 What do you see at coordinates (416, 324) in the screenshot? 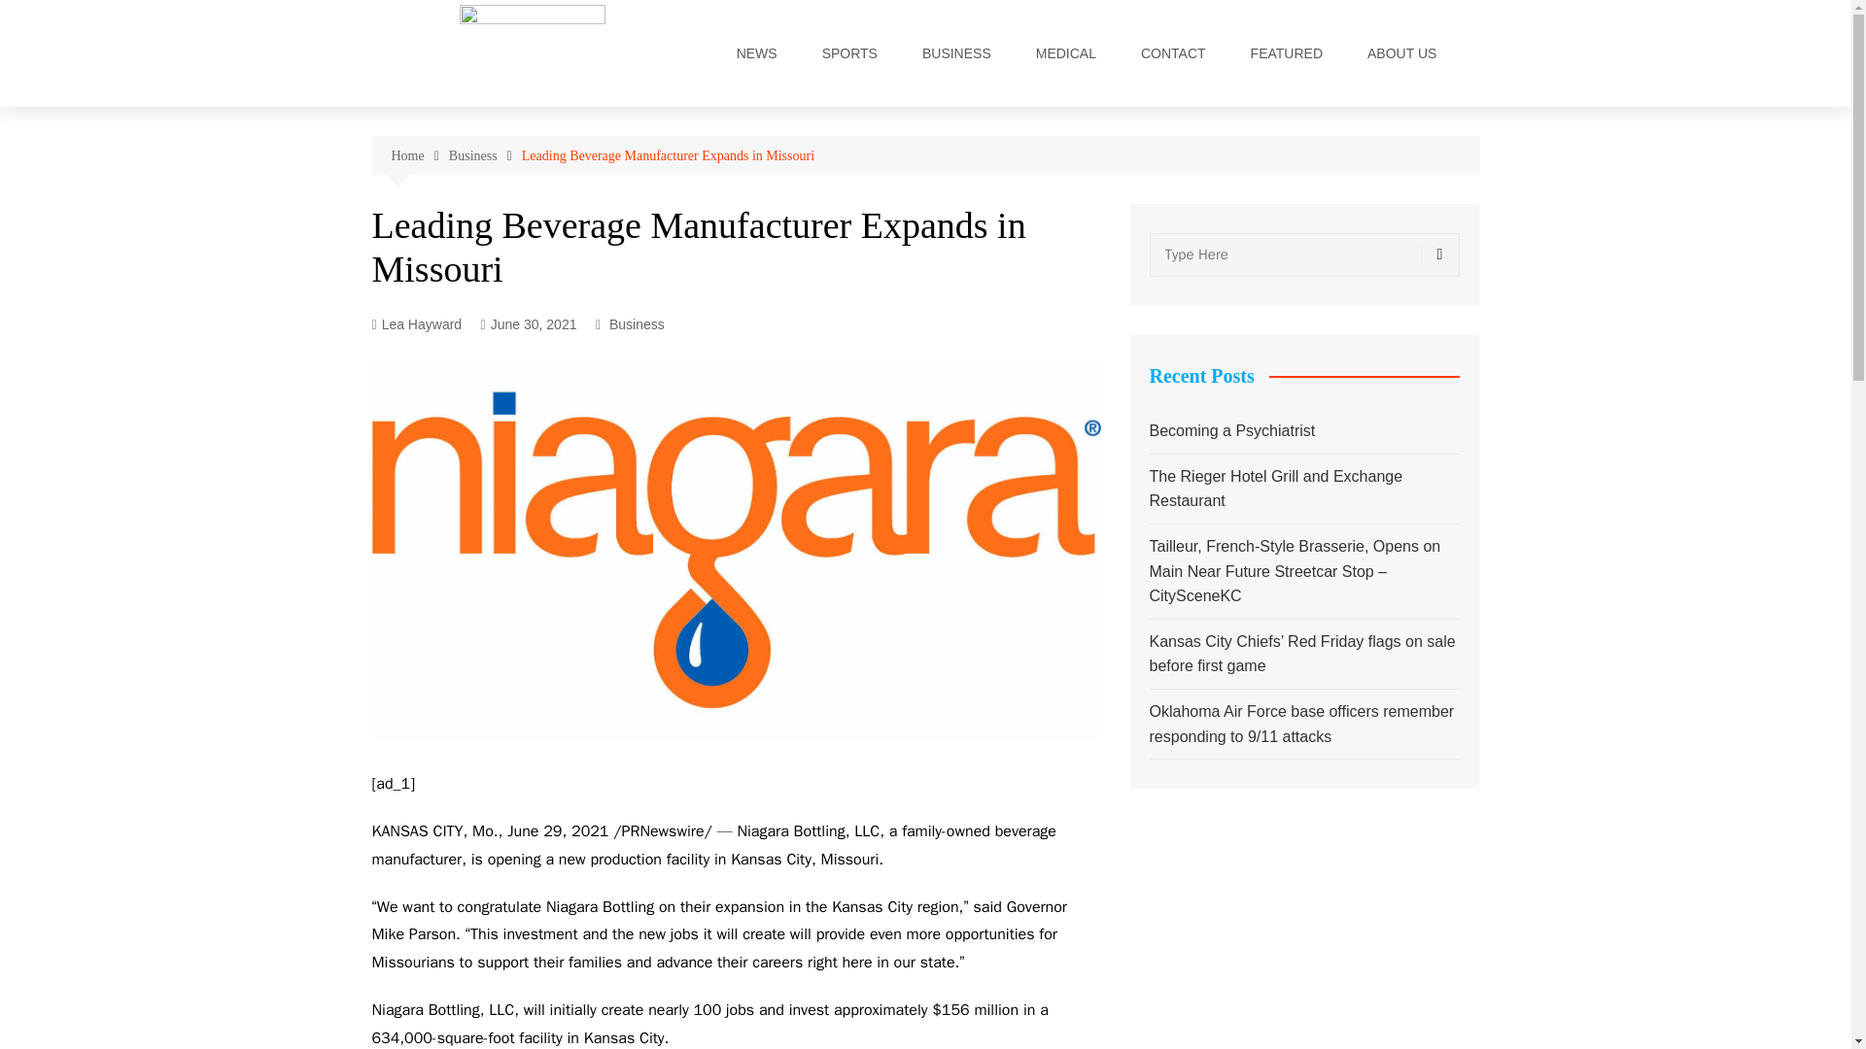
I see `Lea Hayward` at bounding box center [416, 324].